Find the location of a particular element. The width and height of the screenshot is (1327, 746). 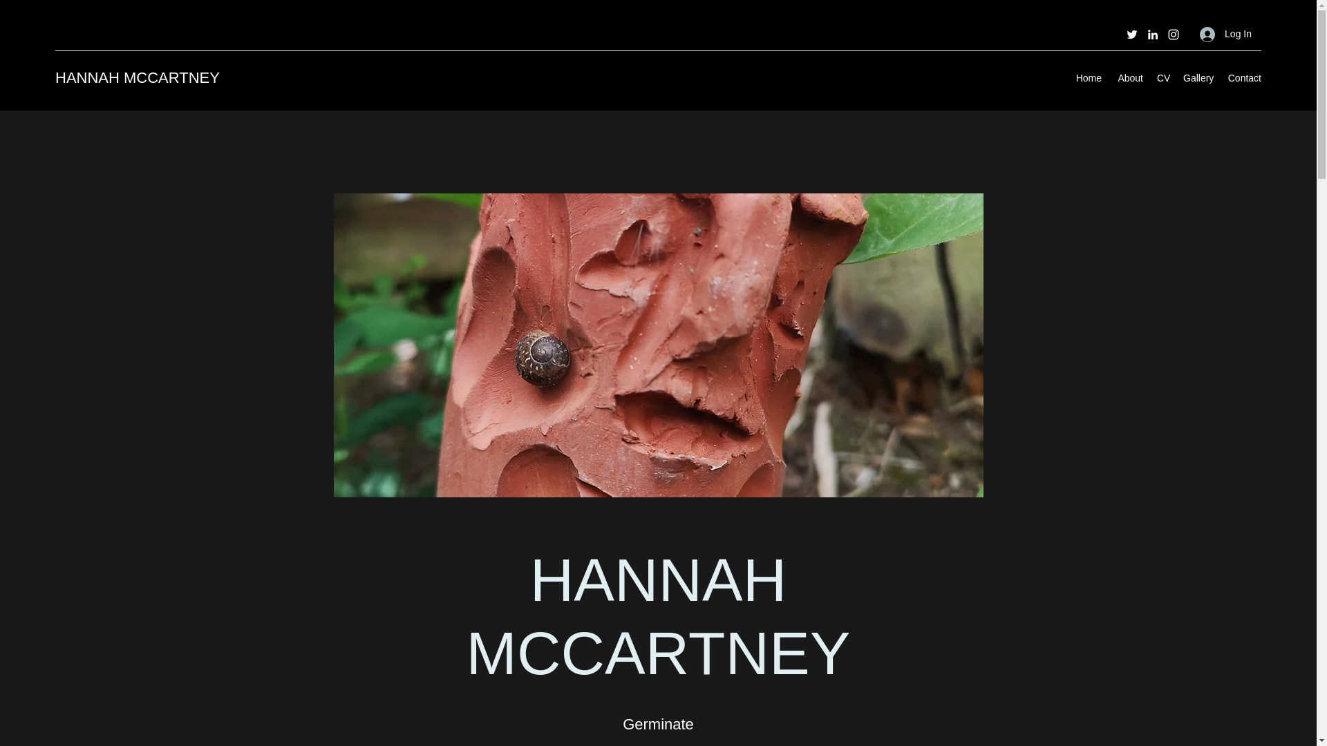

CV is located at coordinates (1163, 78).